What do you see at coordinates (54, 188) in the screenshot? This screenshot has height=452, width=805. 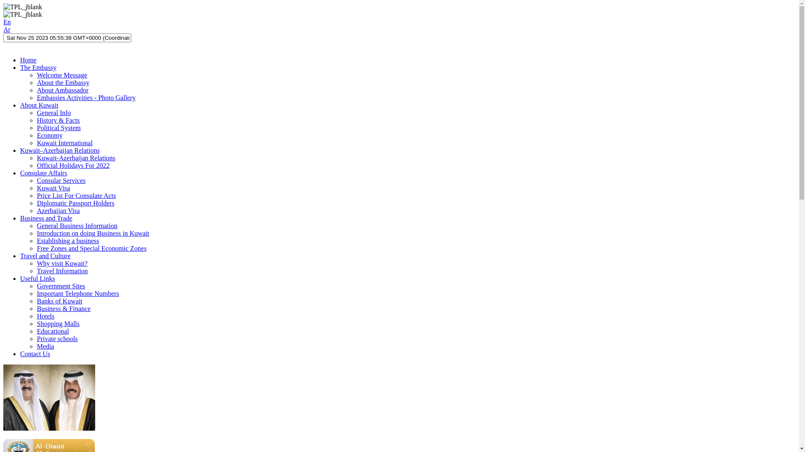 I see `Kuwait Visa` at bounding box center [54, 188].